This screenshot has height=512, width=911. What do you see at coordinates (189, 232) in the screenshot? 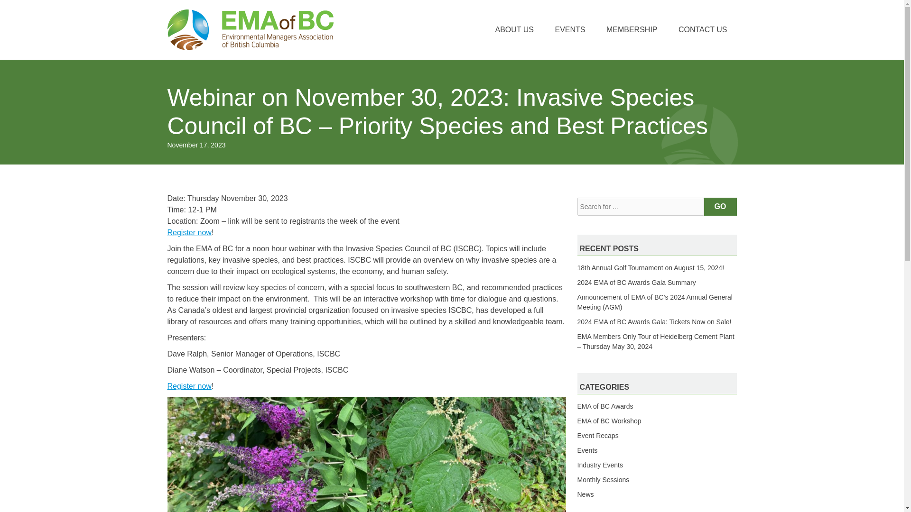
I see `Register now` at bounding box center [189, 232].